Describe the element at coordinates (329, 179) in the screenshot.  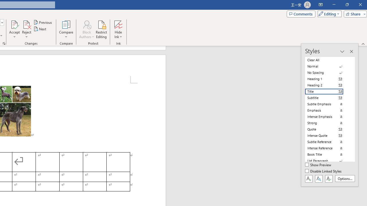
I see `Class: NetUIButton` at that location.